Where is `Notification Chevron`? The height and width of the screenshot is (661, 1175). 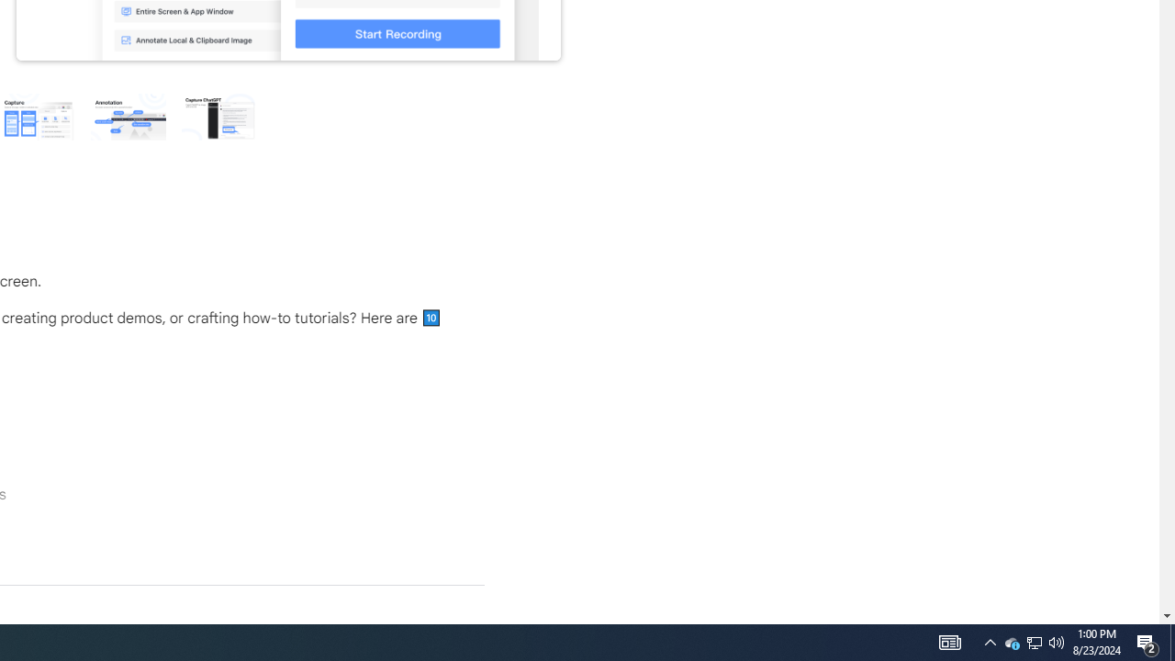
Notification Chevron is located at coordinates (128, 116).